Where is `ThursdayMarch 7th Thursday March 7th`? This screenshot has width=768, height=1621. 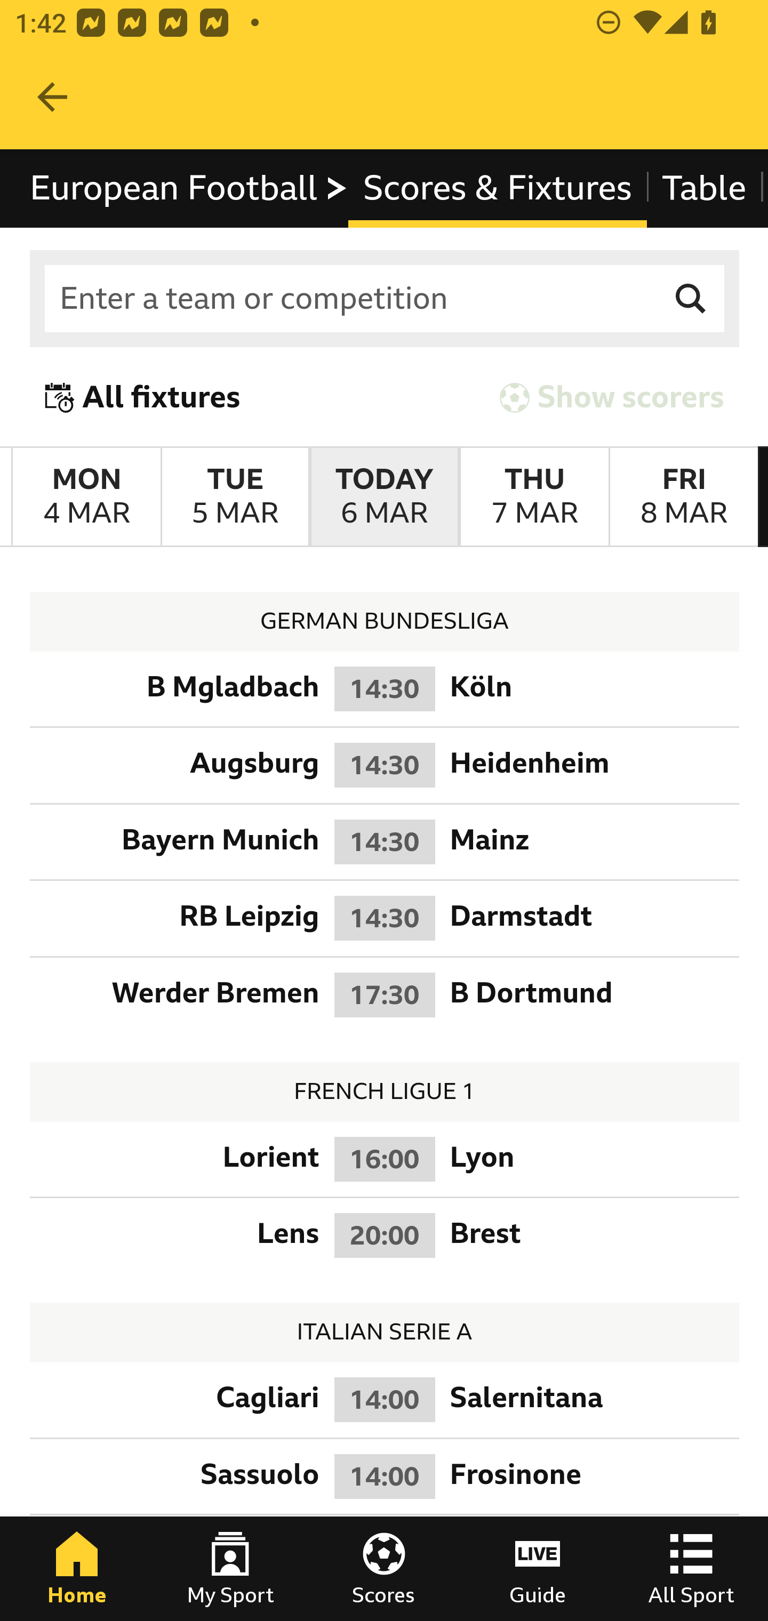
ThursdayMarch 7th Thursday March 7th is located at coordinates (533, 497).